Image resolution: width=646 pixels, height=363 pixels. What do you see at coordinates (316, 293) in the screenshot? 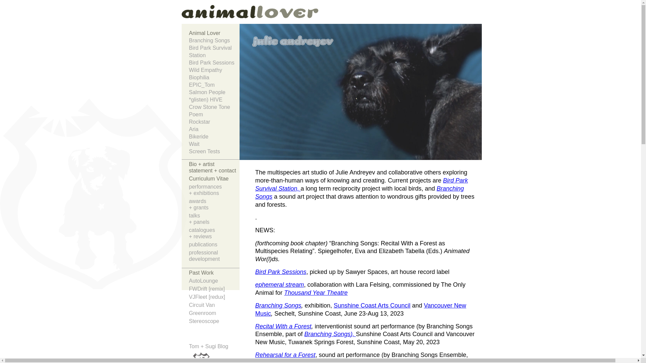
I see `Thousand Year Theatre` at bounding box center [316, 293].